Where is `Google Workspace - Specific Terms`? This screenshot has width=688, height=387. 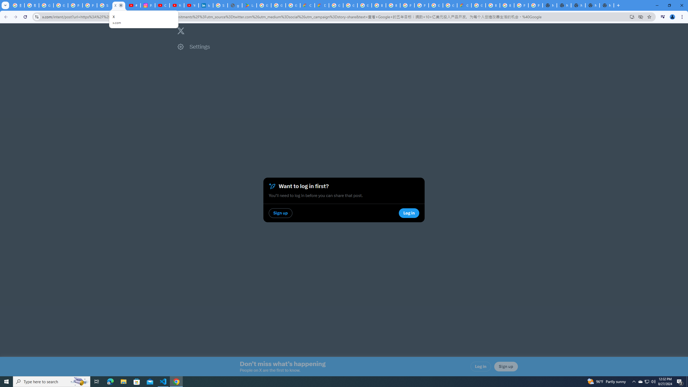 Google Workspace - Specific Terms is located at coordinates (293, 5).